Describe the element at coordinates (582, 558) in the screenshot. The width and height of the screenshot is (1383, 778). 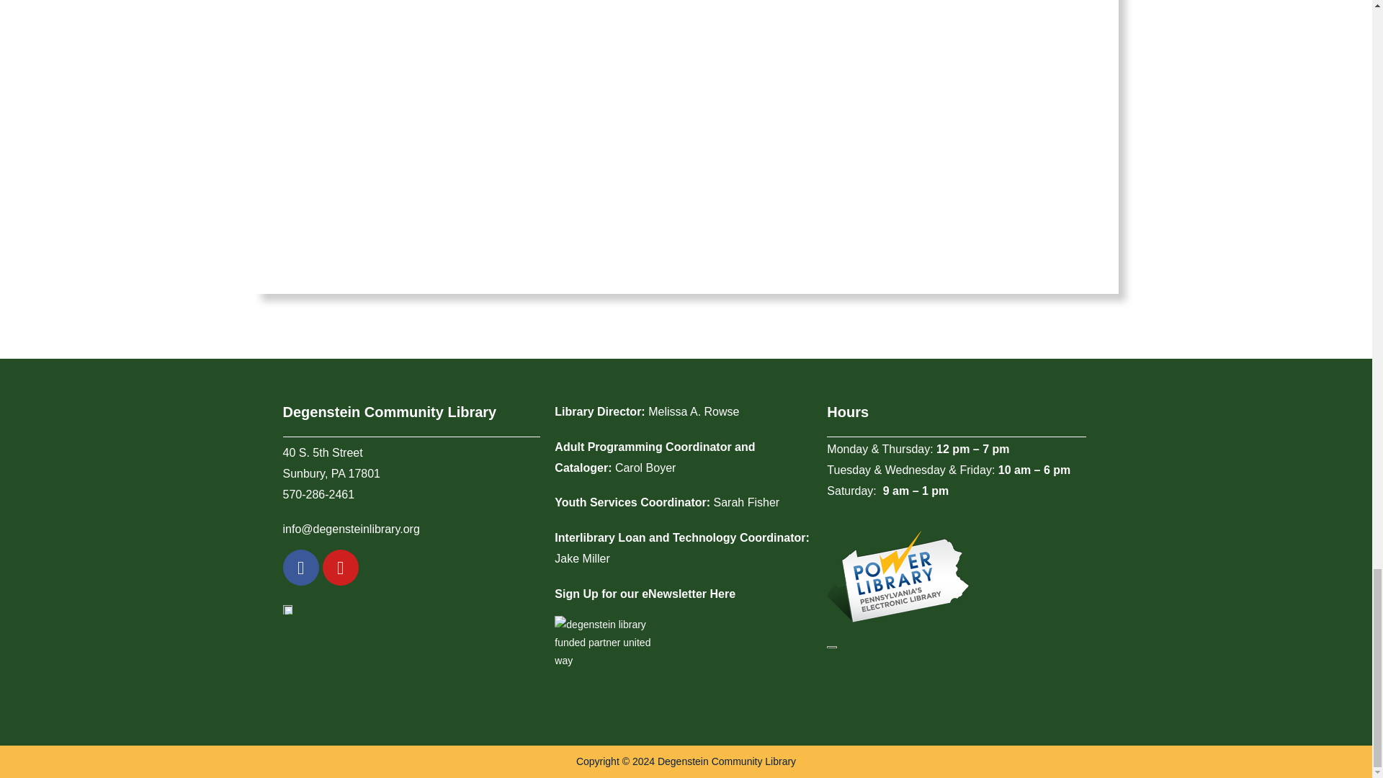
I see `Jake Miller` at that location.